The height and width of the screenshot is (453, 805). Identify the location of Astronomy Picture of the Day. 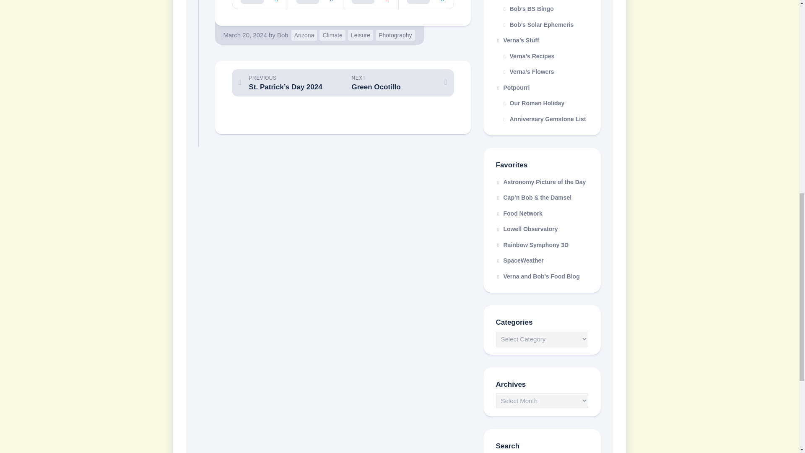
(541, 182).